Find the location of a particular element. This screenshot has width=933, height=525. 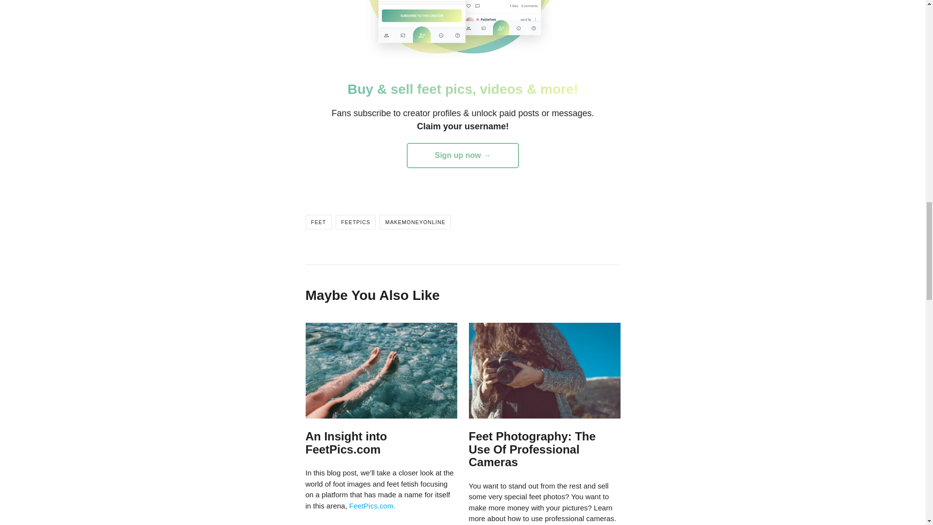

MAKEMONEYONLINE is located at coordinates (415, 222).